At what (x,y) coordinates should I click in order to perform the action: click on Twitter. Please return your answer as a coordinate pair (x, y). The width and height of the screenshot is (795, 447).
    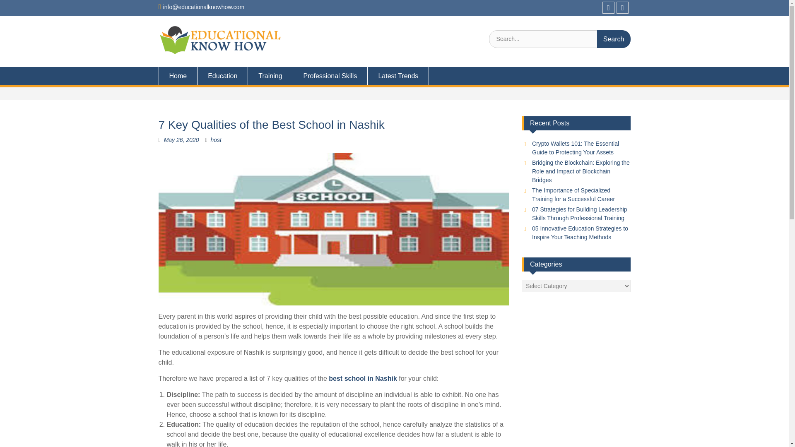
    Looking at the image, I should click on (623, 7).